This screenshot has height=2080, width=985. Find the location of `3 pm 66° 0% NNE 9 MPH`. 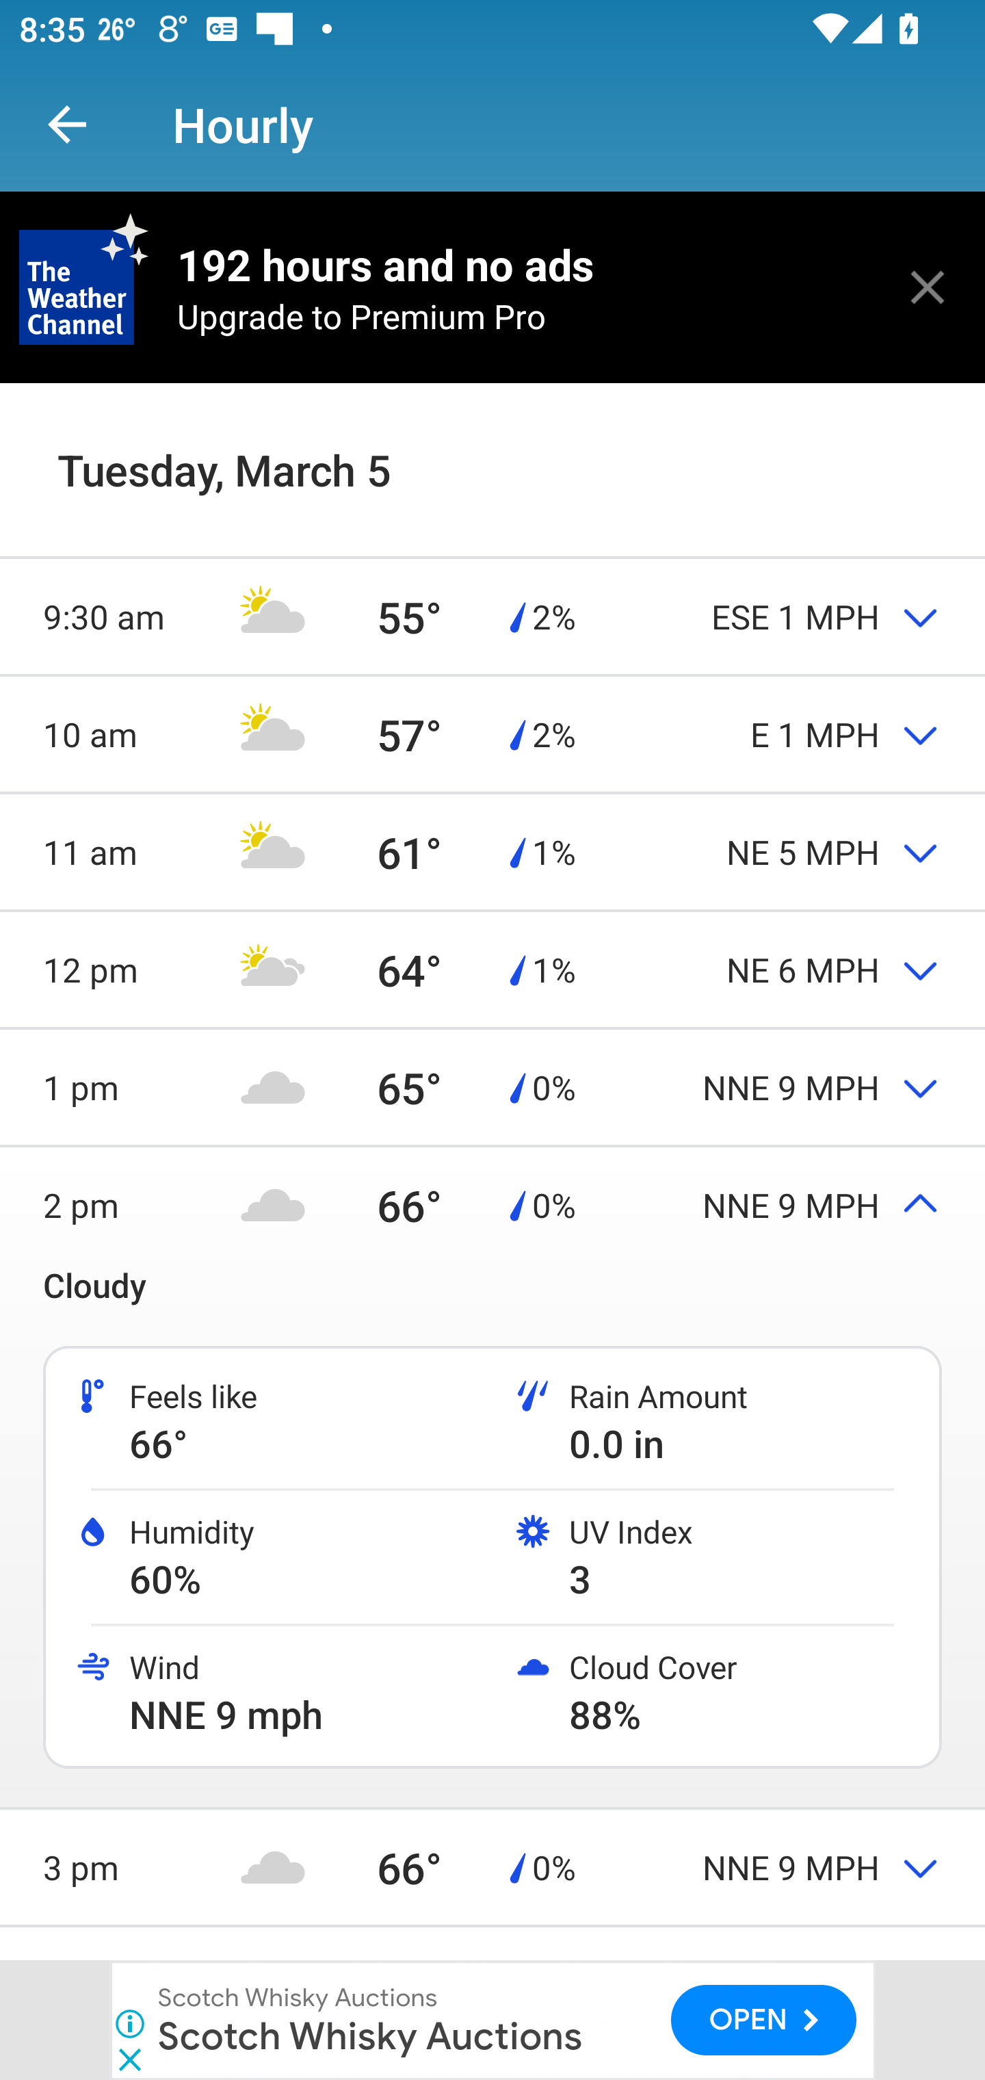

3 pm 66° 0% NNE 9 MPH is located at coordinates (492, 1867).